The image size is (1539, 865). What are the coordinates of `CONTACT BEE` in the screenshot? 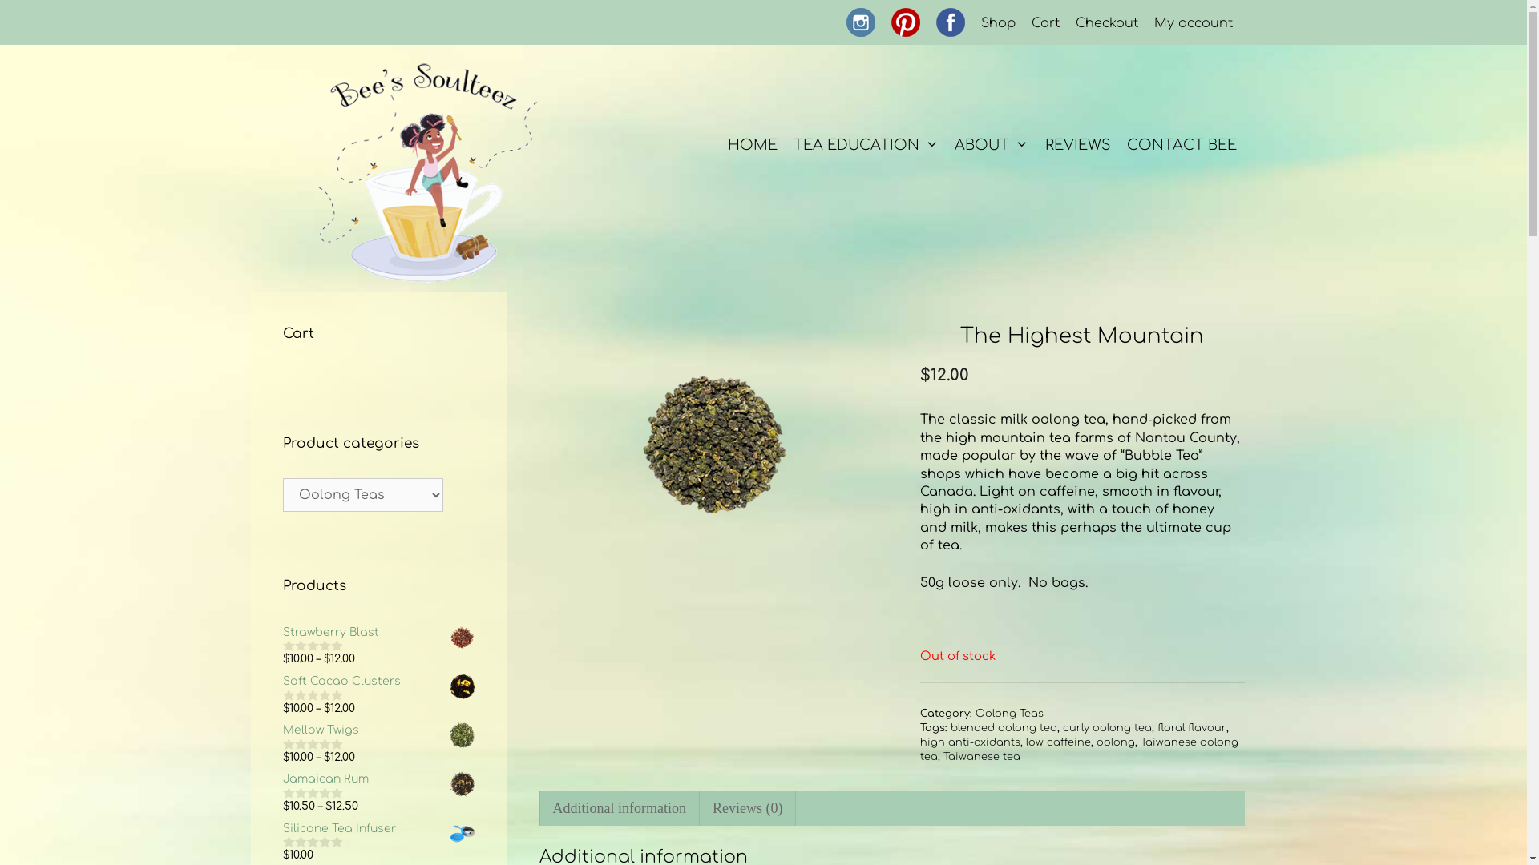 It's located at (1182, 144).